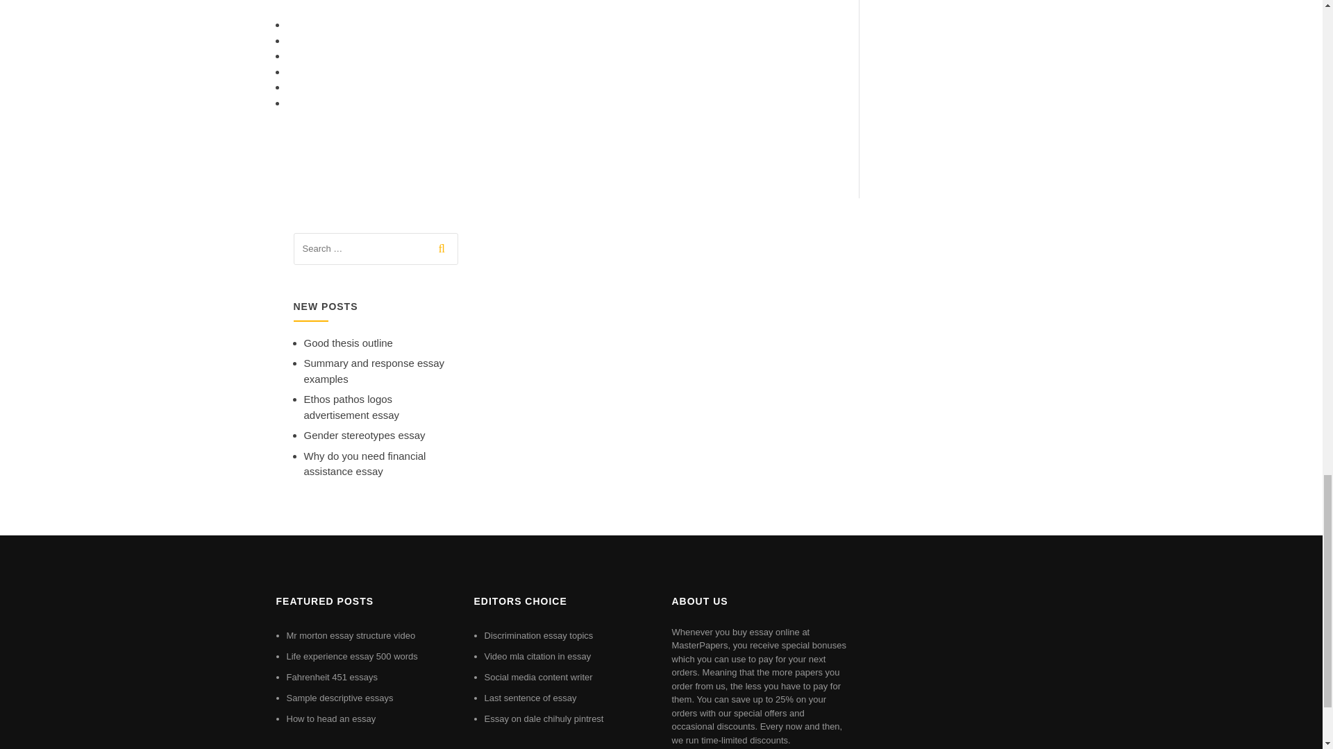 This screenshot has height=749, width=1333. I want to click on Ethos pathos logos advertisement essay, so click(351, 406).